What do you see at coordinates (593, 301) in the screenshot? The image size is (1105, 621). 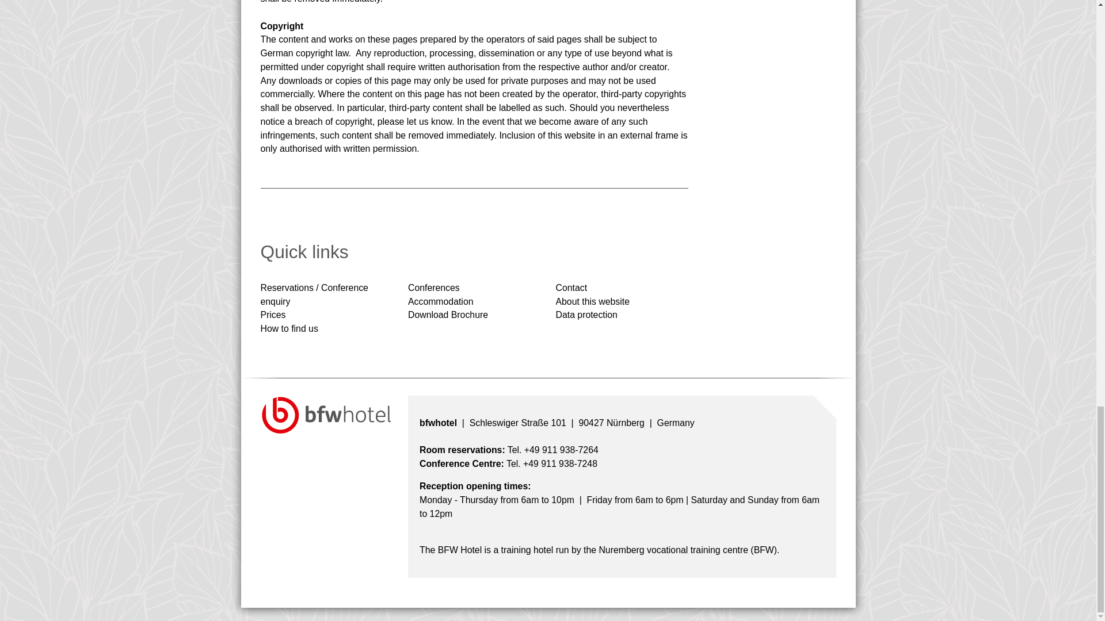 I see `About this website` at bounding box center [593, 301].